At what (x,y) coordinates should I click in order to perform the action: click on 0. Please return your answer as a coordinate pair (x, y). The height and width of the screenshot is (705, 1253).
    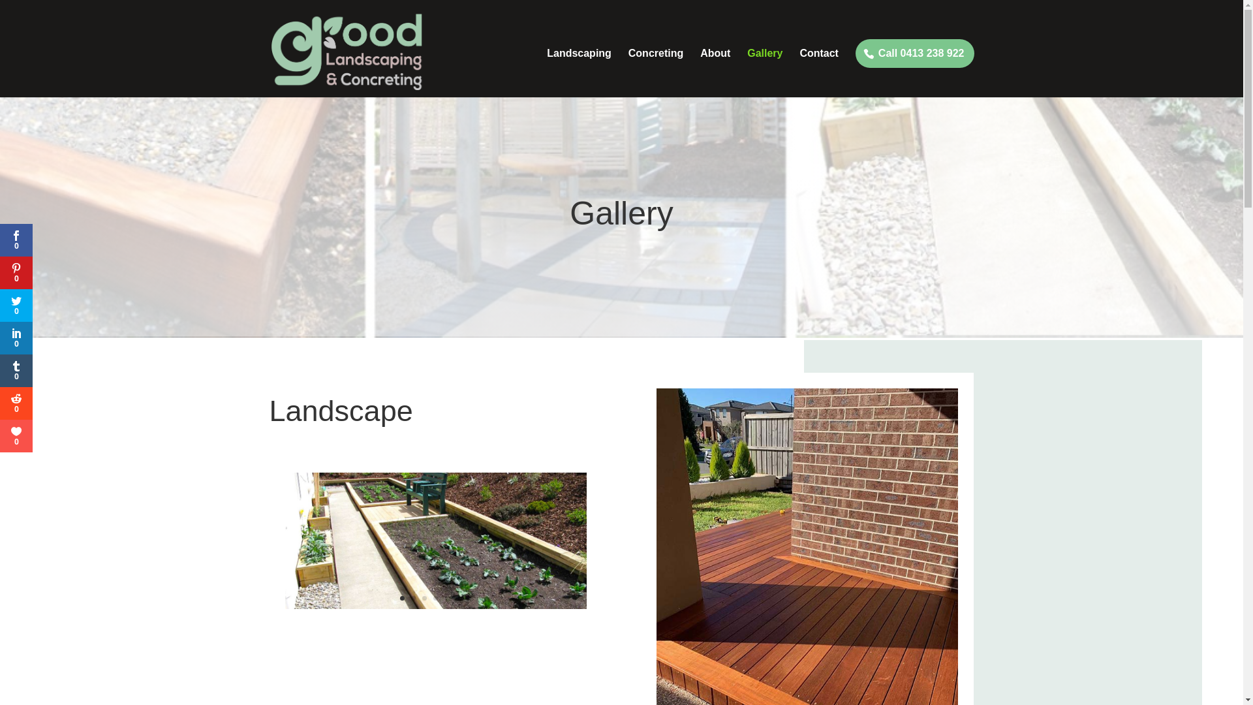
    Looking at the image, I should click on (16, 273).